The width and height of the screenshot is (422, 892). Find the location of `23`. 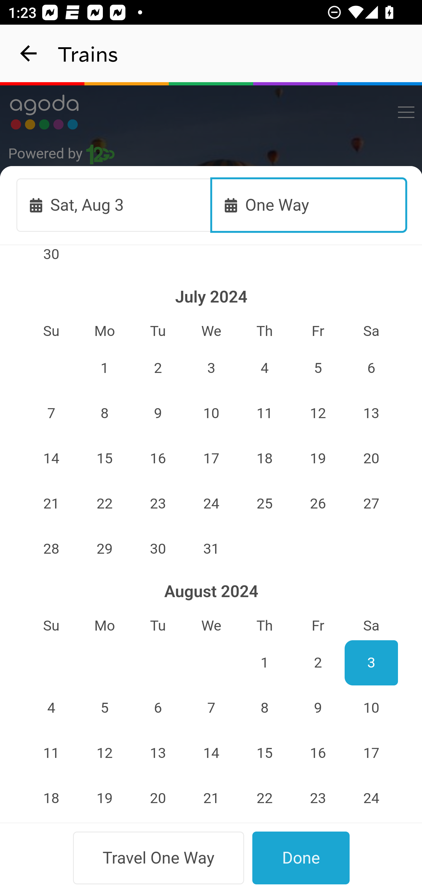

23 is located at coordinates (158, 504).